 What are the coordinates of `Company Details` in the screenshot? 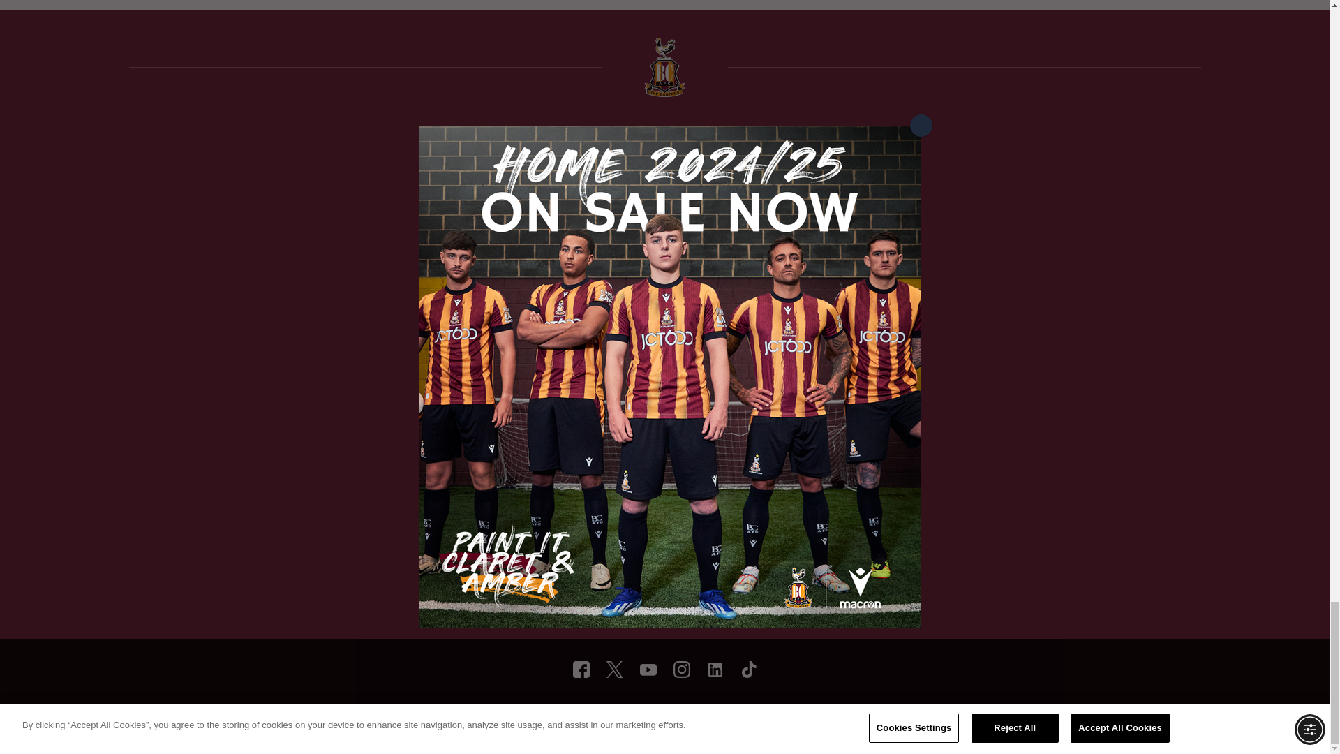 It's located at (734, 717).